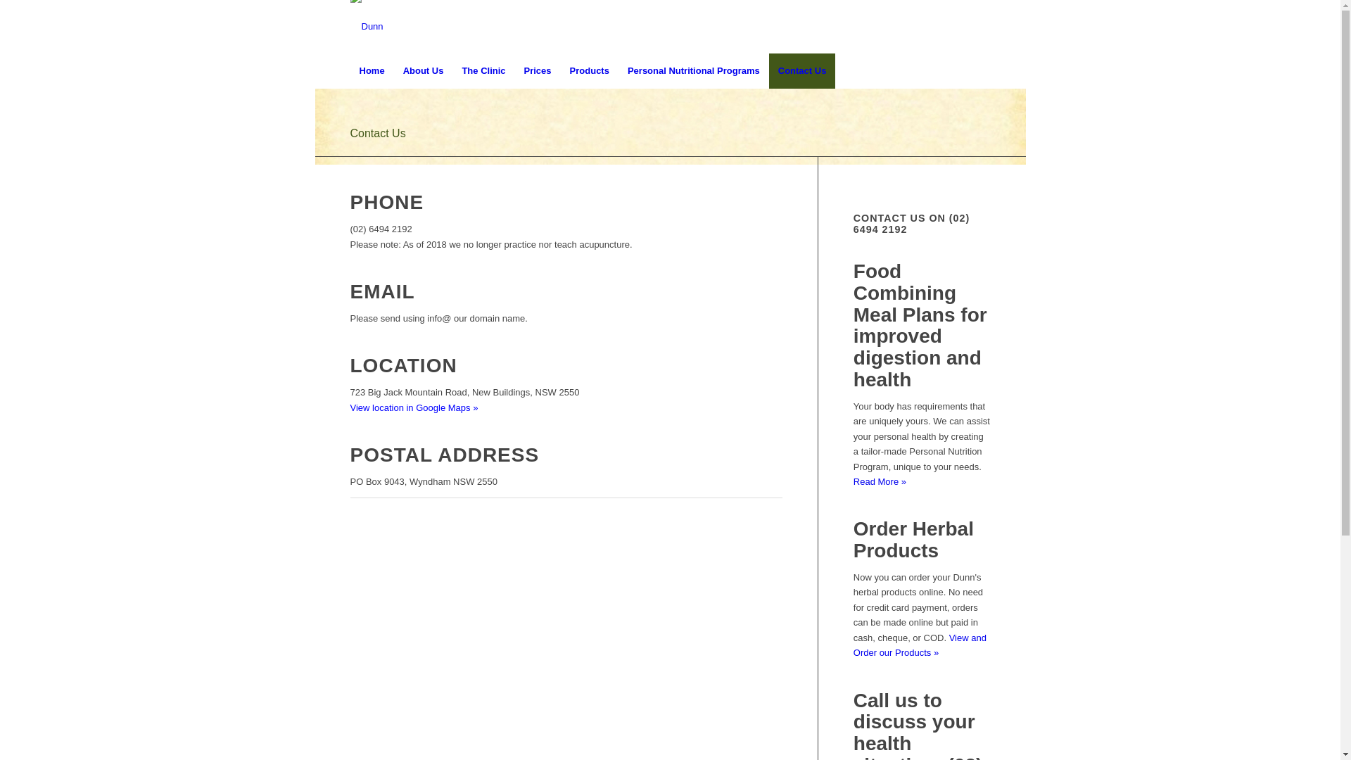  Describe the element at coordinates (802, 71) in the screenshot. I see `Contact Us` at that location.